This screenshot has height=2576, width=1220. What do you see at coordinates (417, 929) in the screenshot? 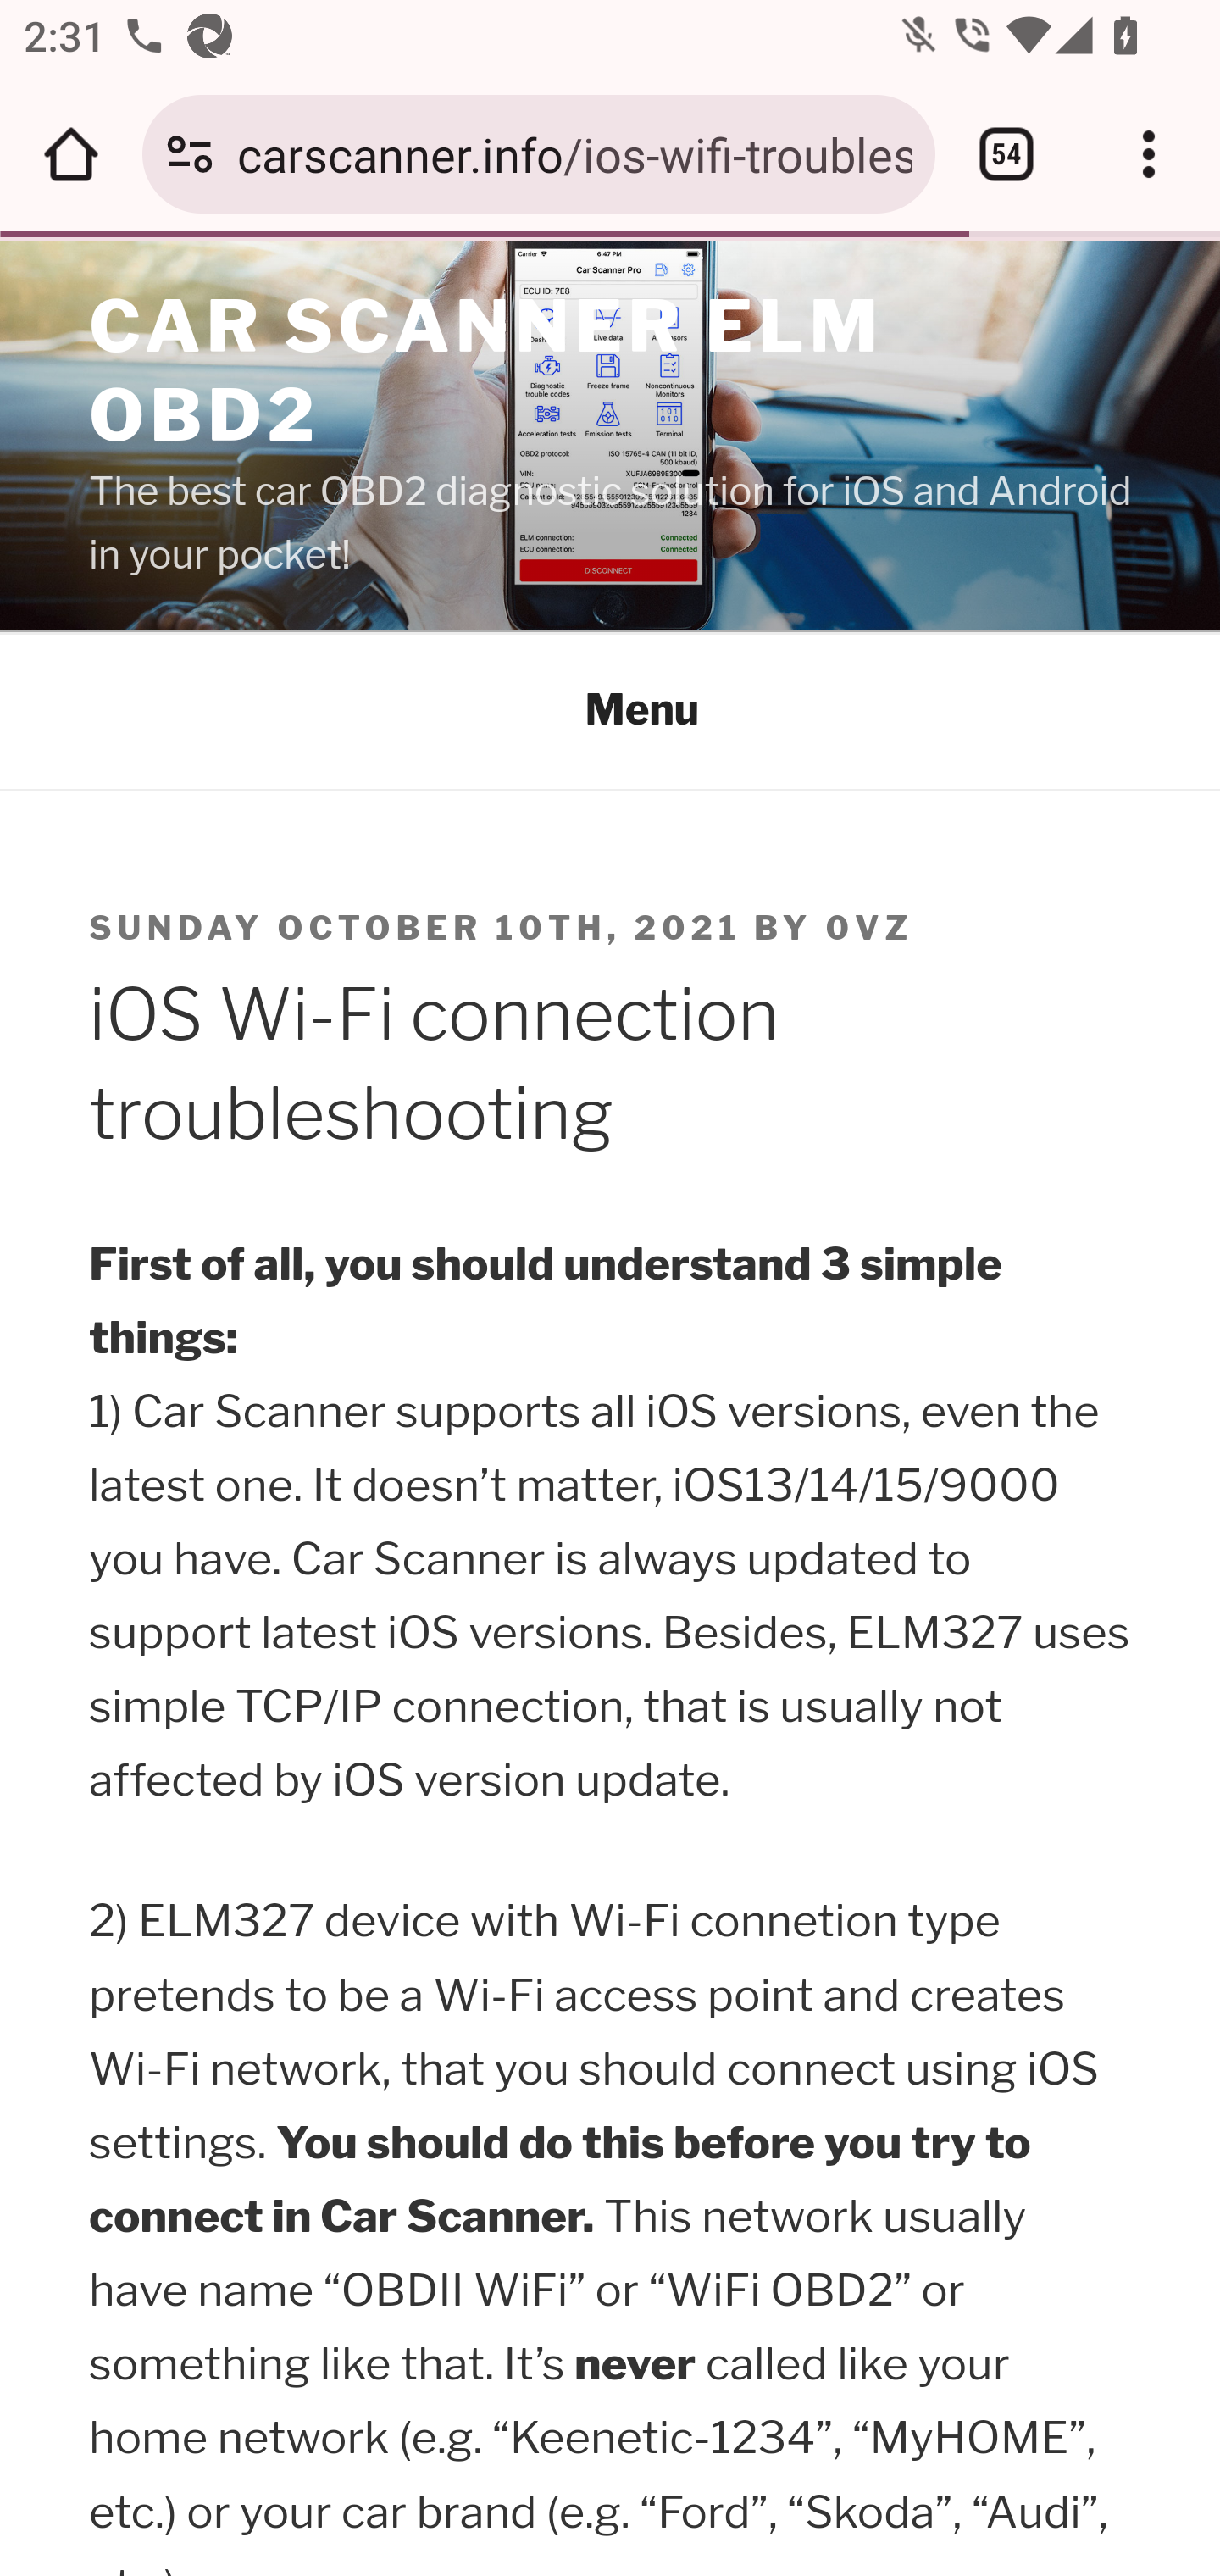
I see `SUNDAY OCTOBER 10TH, 2021` at bounding box center [417, 929].